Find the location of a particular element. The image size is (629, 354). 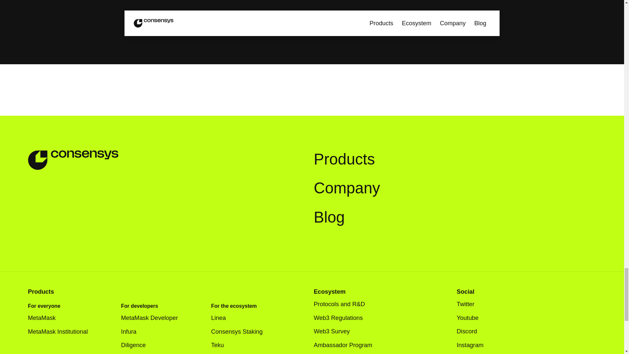

Web3 Regulations is located at coordinates (338, 318).